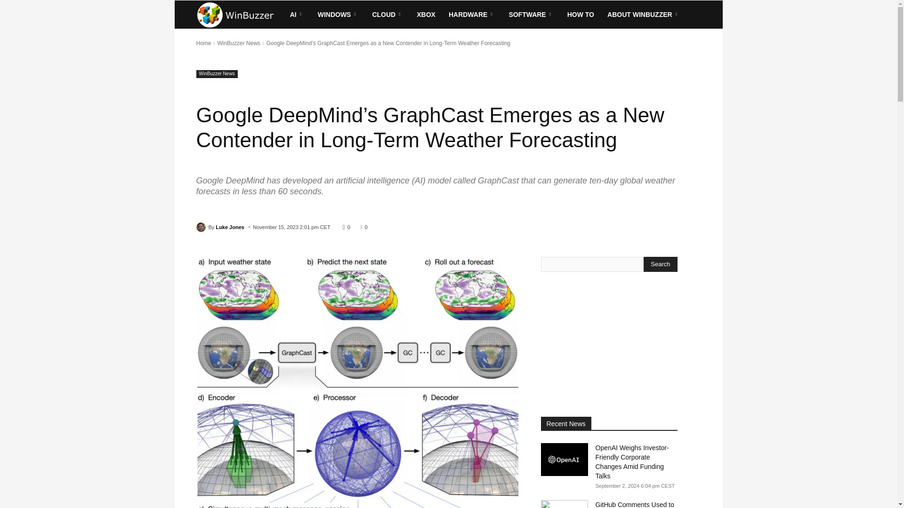 The image size is (904, 508). What do you see at coordinates (238, 43) in the screenshot?
I see `View all posts in WinBuzzer News` at bounding box center [238, 43].